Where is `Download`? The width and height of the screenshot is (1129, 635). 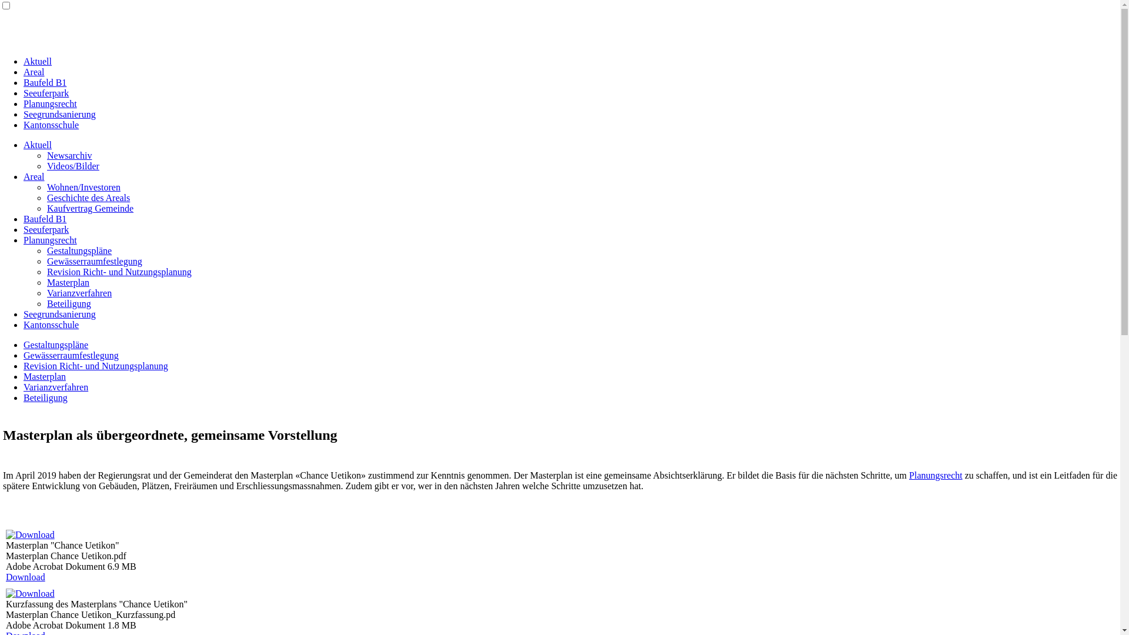 Download is located at coordinates (26, 577).